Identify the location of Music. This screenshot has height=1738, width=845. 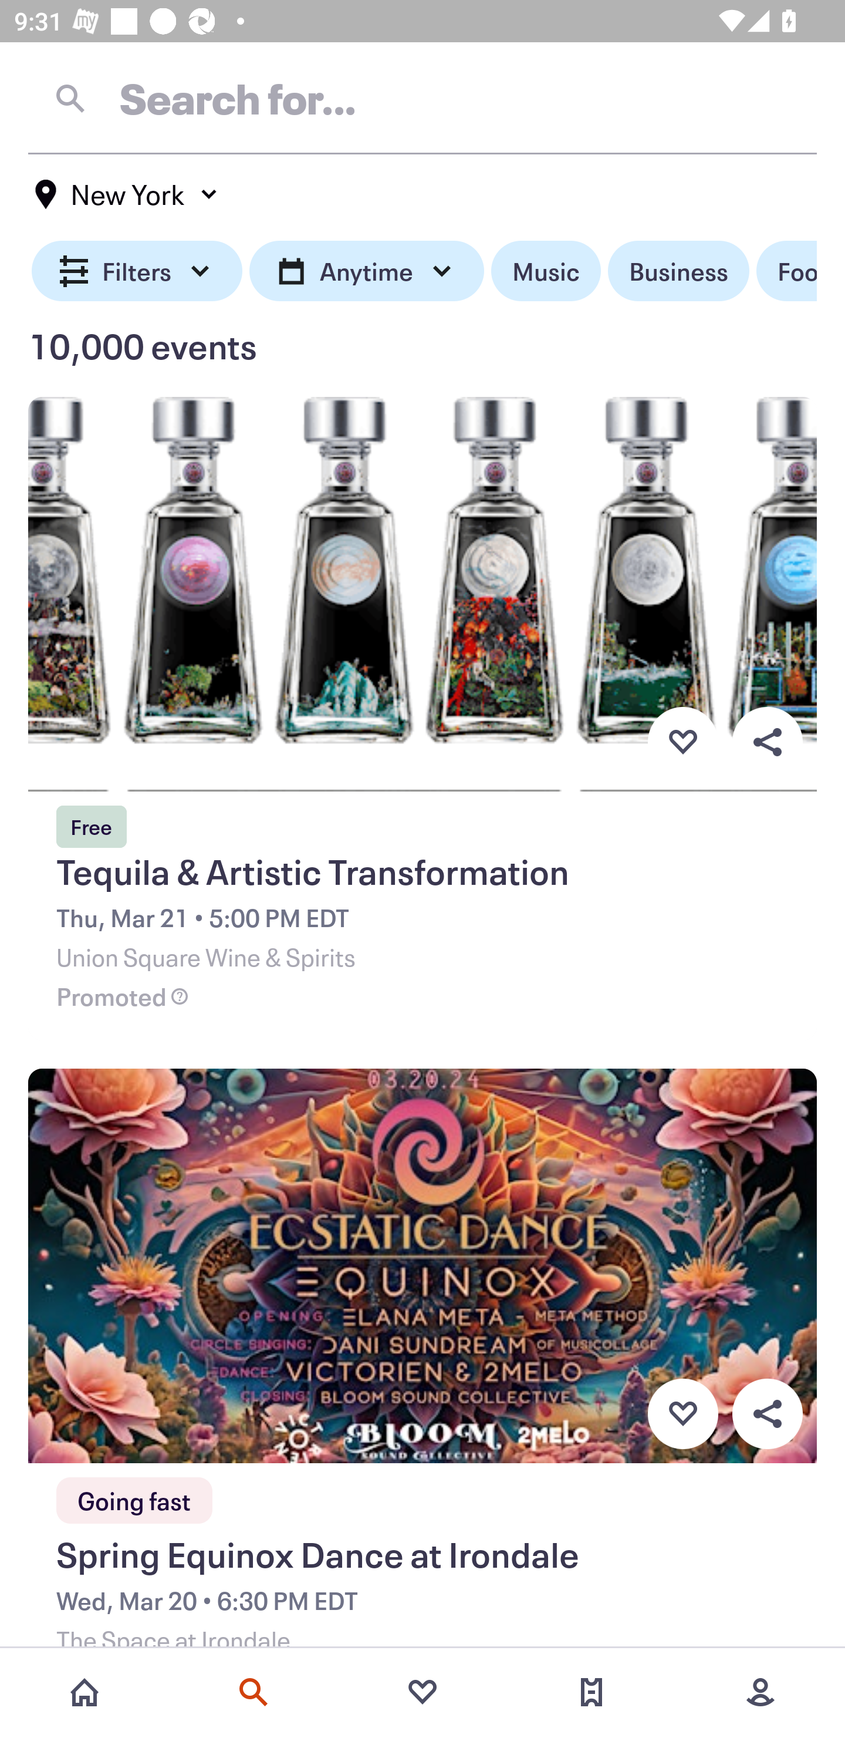
(546, 271).